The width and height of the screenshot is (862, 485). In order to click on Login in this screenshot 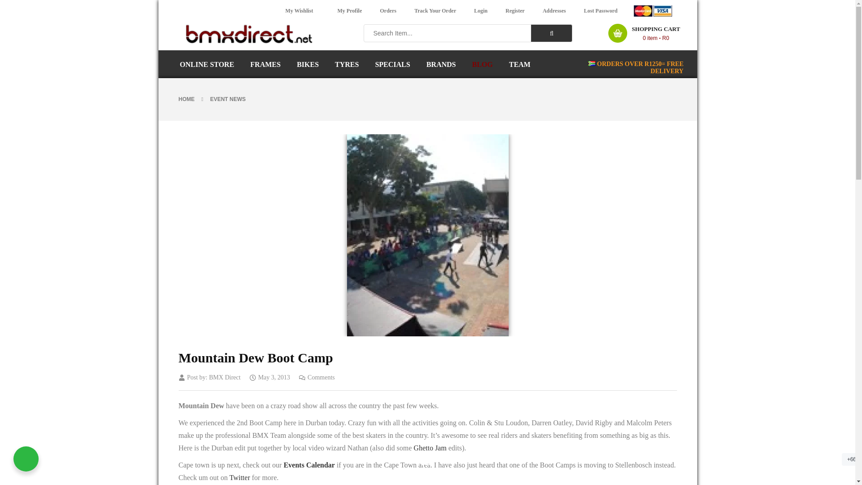, I will do `click(480, 11)`.